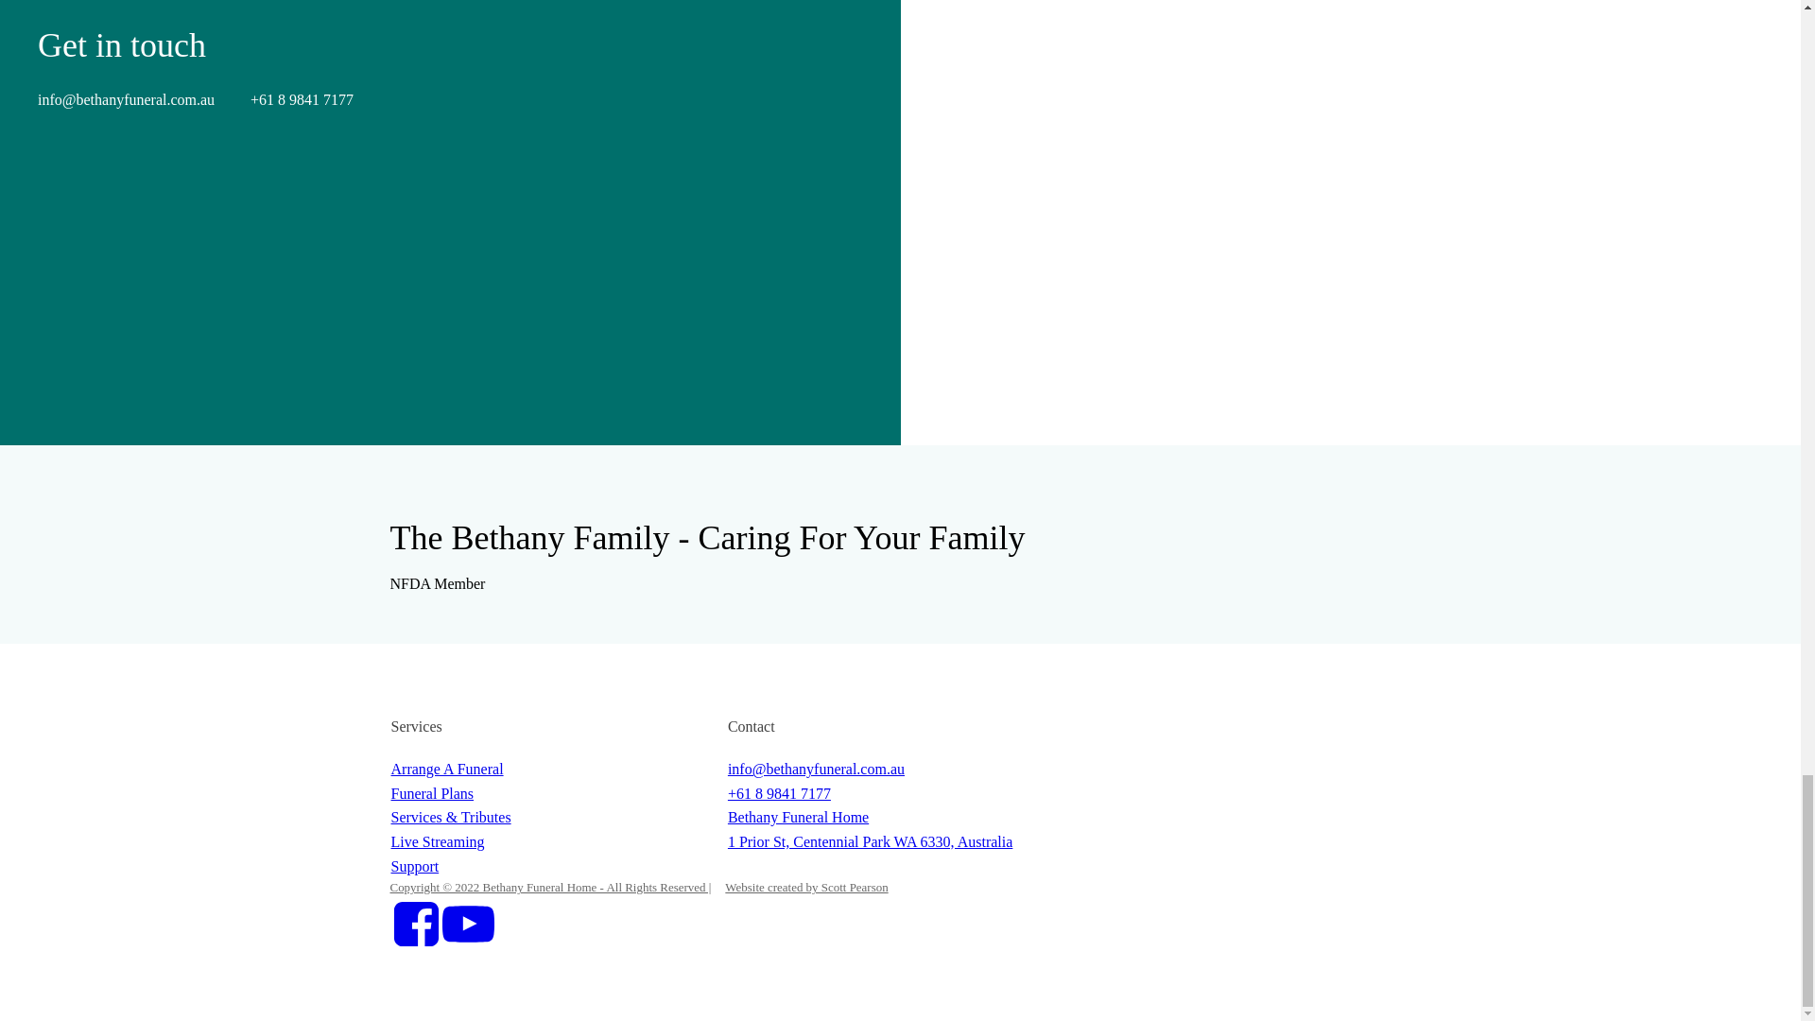  Describe the element at coordinates (433, 794) in the screenshot. I see `Funeral Plans` at that location.